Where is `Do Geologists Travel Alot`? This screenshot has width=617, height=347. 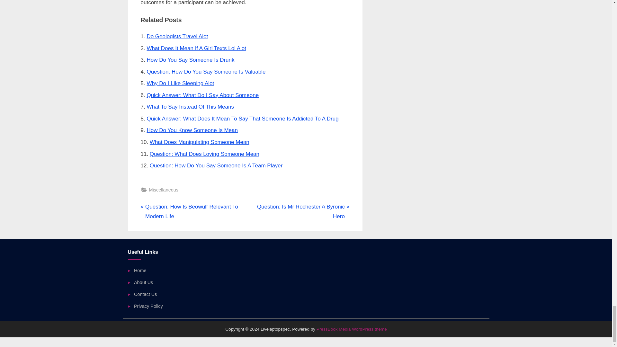 Do Geologists Travel Alot is located at coordinates (177, 36).